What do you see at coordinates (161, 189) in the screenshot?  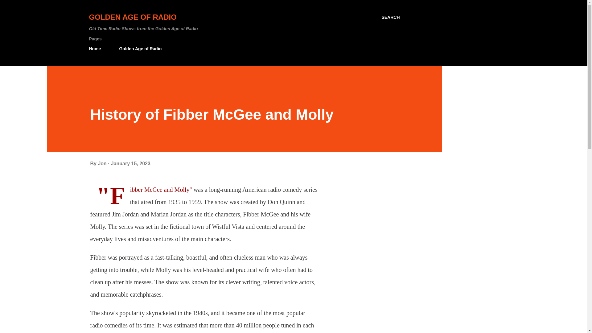 I see ` "Fibber McGee and Molly"` at bounding box center [161, 189].